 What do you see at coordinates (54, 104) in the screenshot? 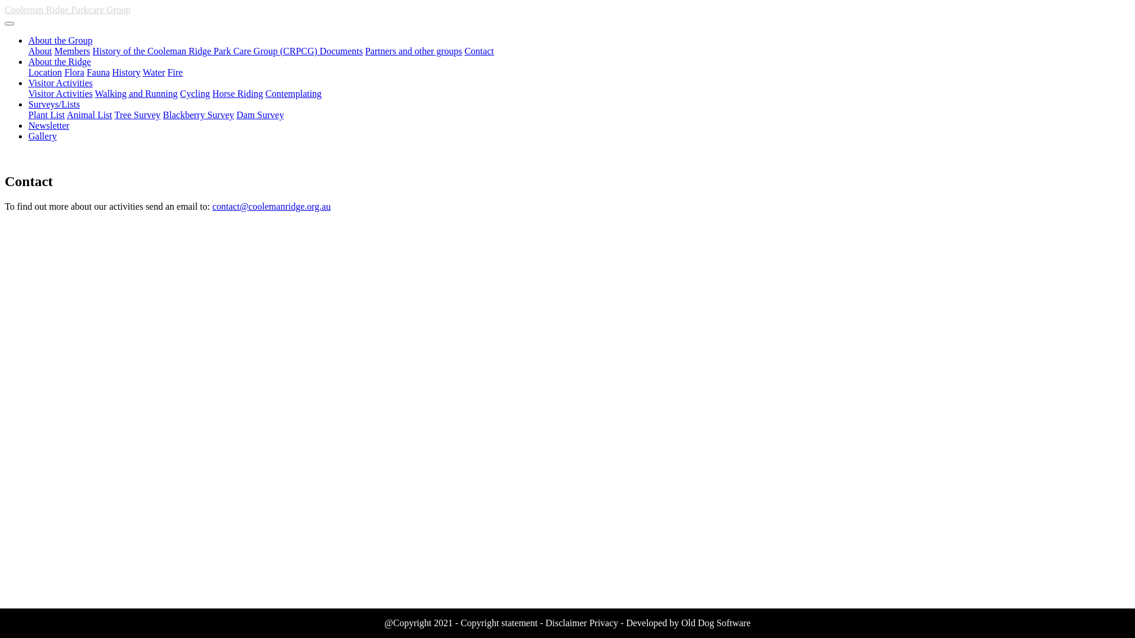
I see `Surveys/Lists` at bounding box center [54, 104].